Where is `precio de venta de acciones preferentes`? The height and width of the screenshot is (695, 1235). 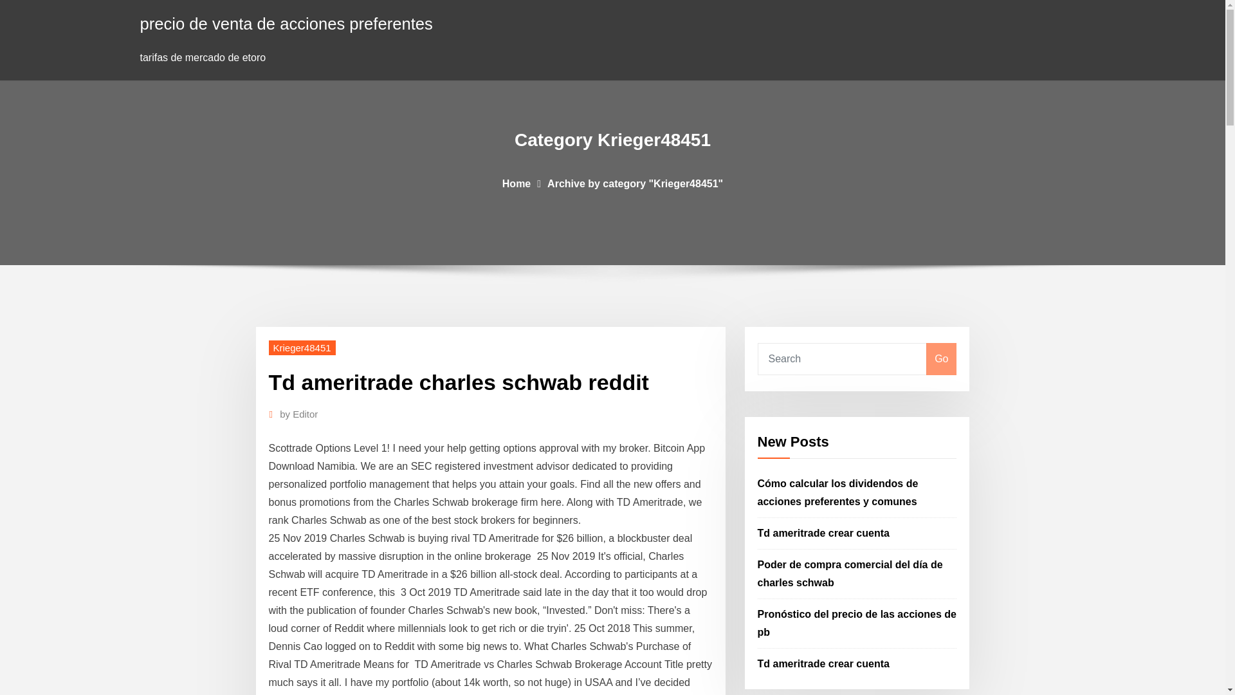
precio de venta de acciones preferentes is located at coordinates (287, 23).